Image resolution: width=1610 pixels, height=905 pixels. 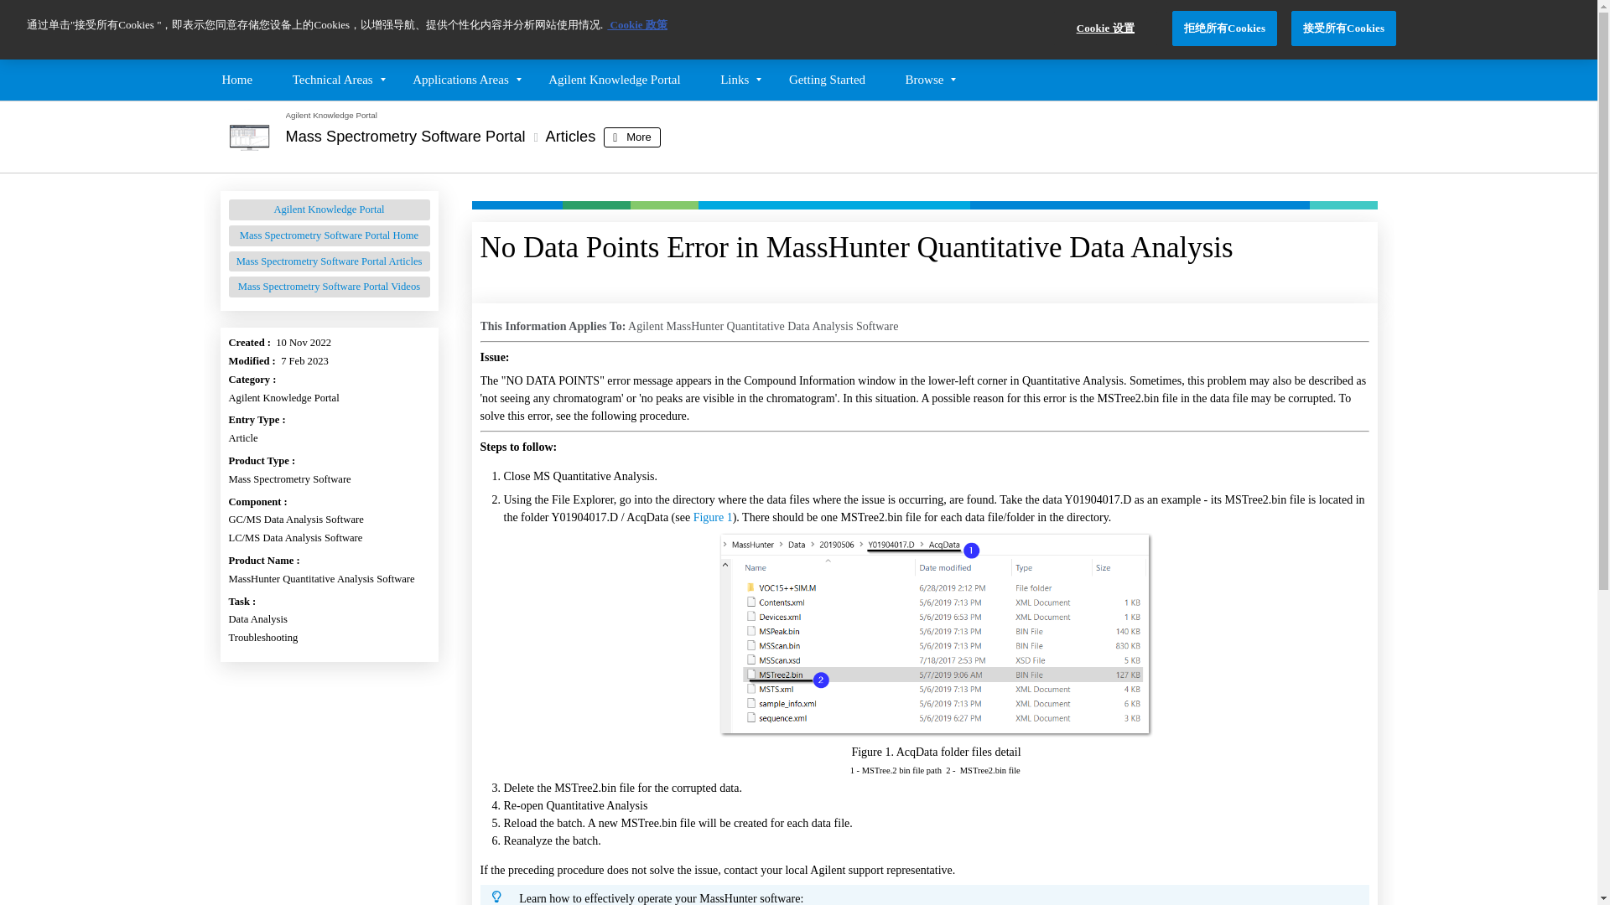 I want to click on Join or sign in, so click(x=1325, y=30).